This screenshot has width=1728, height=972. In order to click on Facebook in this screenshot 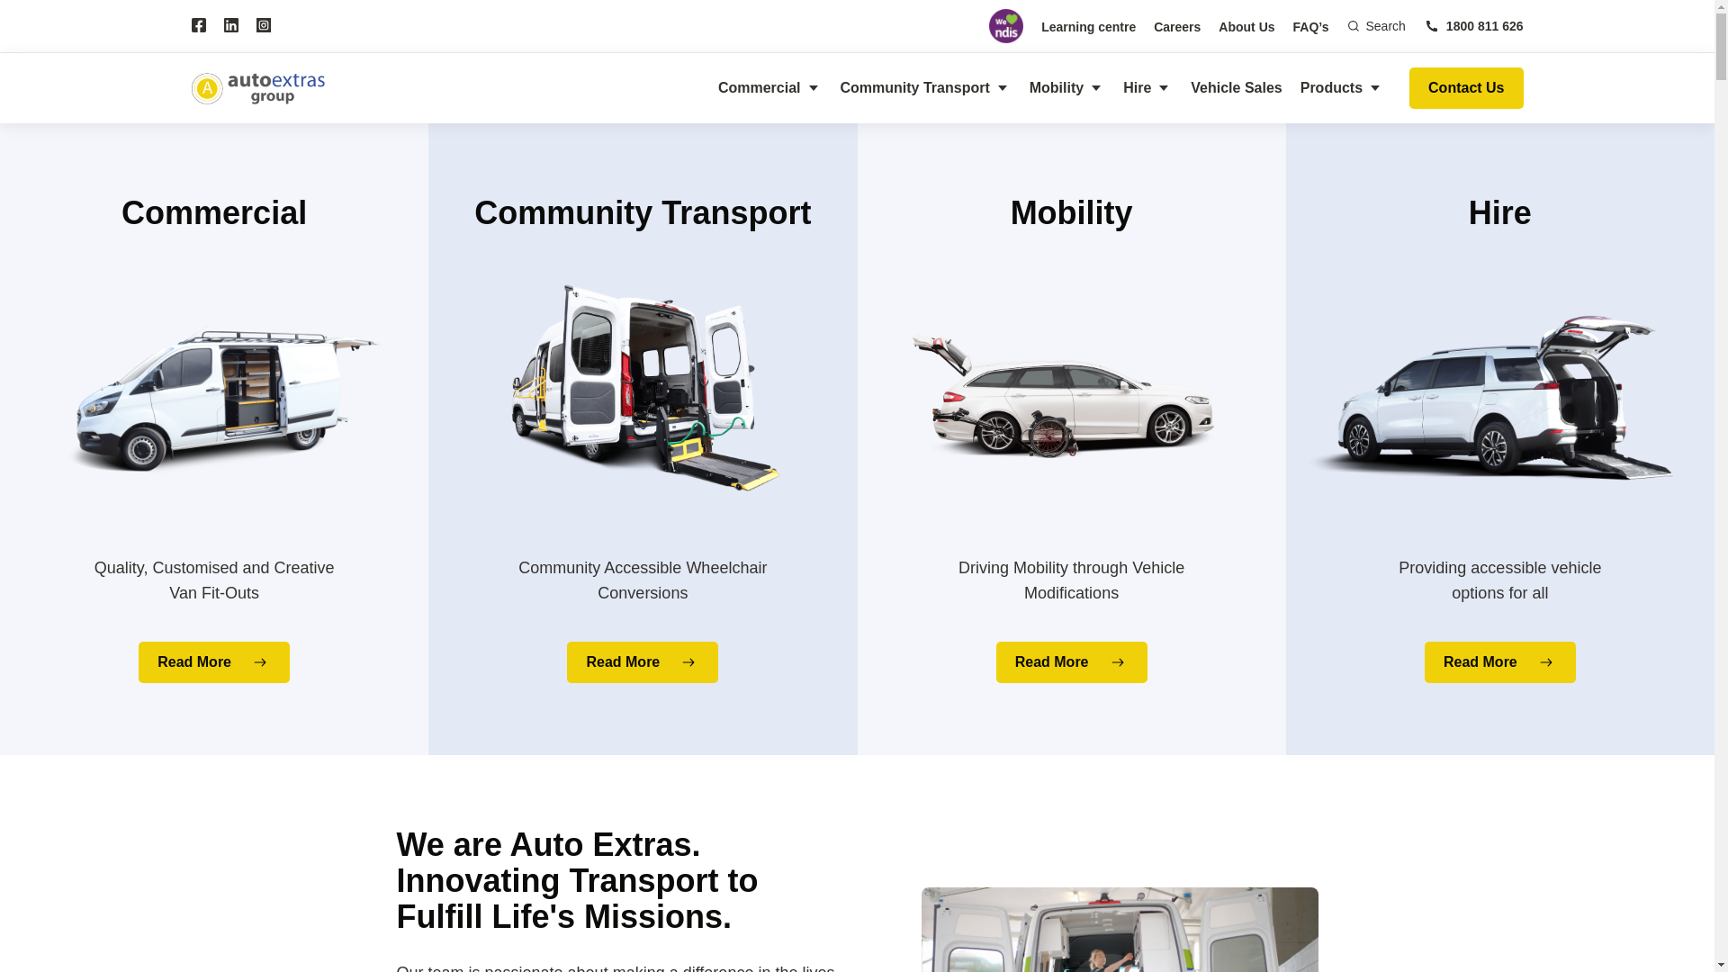, I will do `click(198, 25)`.